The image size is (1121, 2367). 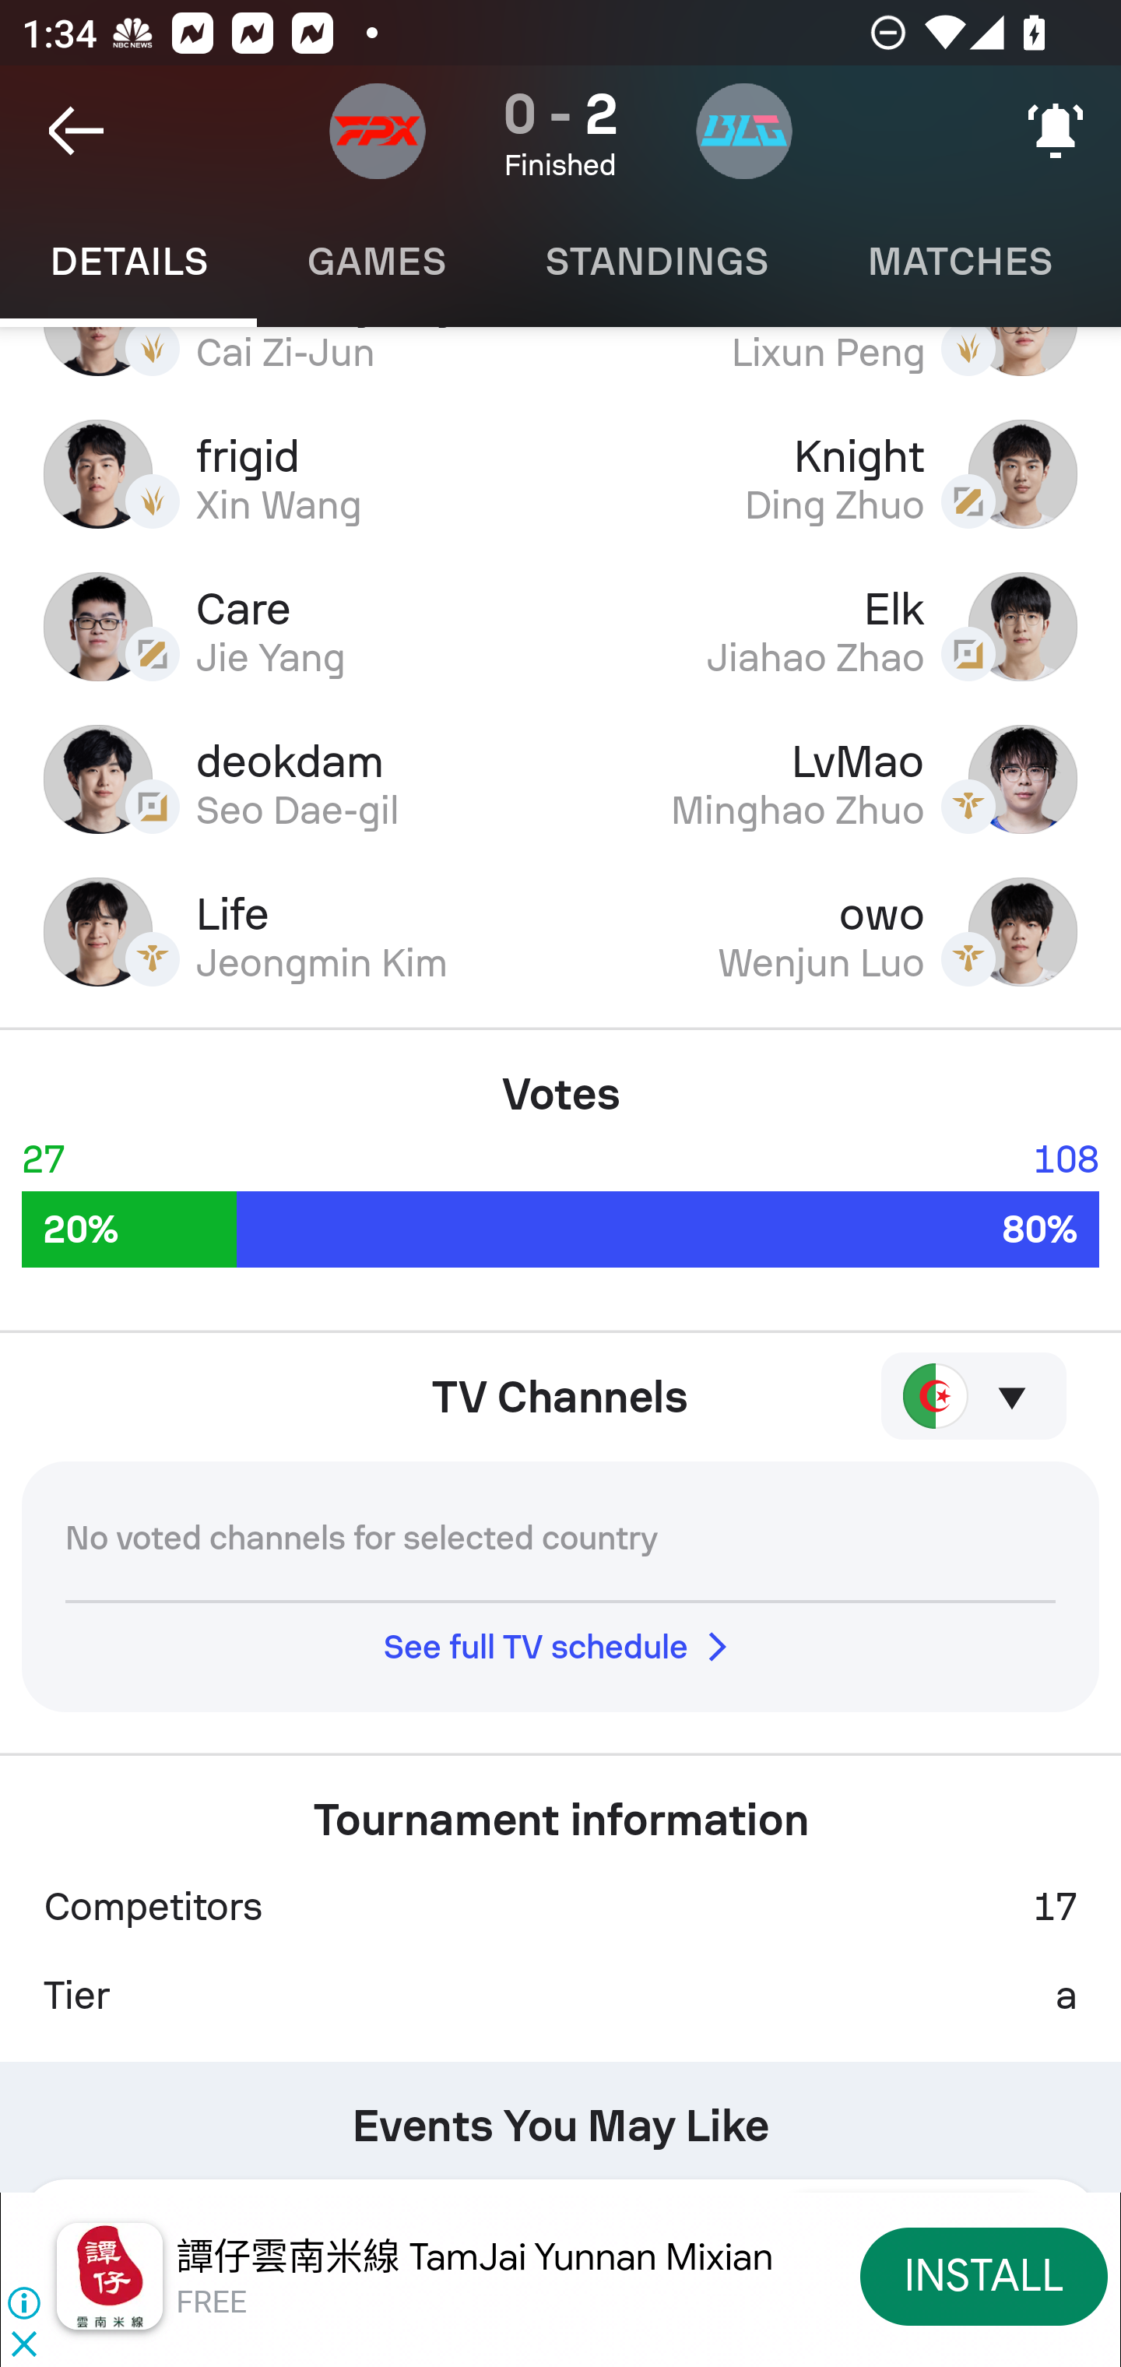 I want to click on 譚仔雲南米線 TamJai Yunnan Mixian, so click(x=475, y=2256).